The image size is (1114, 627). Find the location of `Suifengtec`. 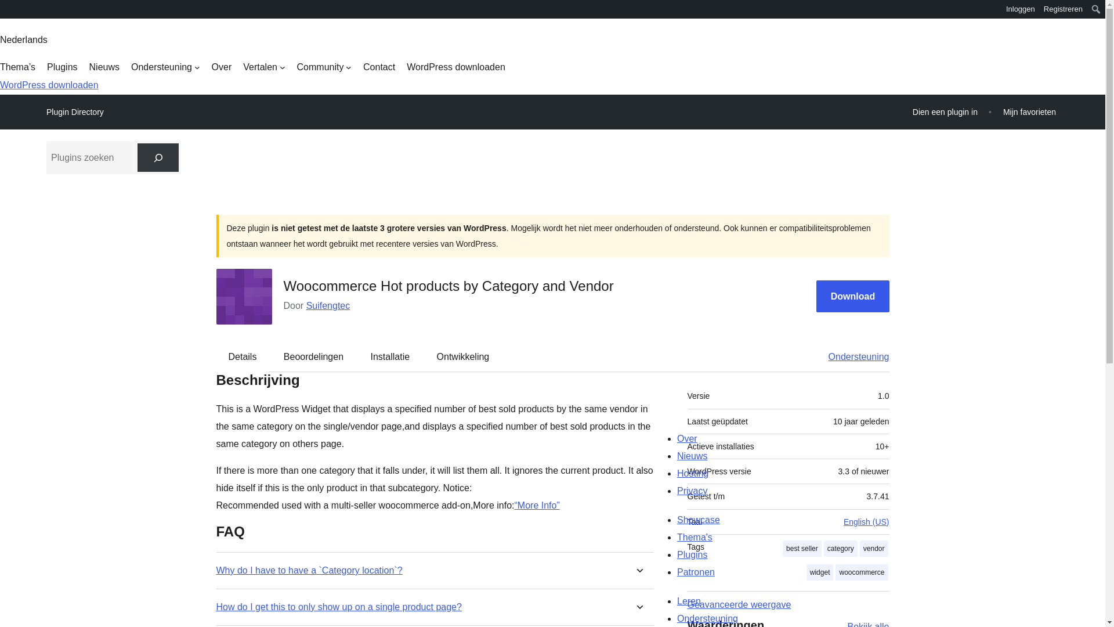

Suifengtec is located at coordinates (328, 305).